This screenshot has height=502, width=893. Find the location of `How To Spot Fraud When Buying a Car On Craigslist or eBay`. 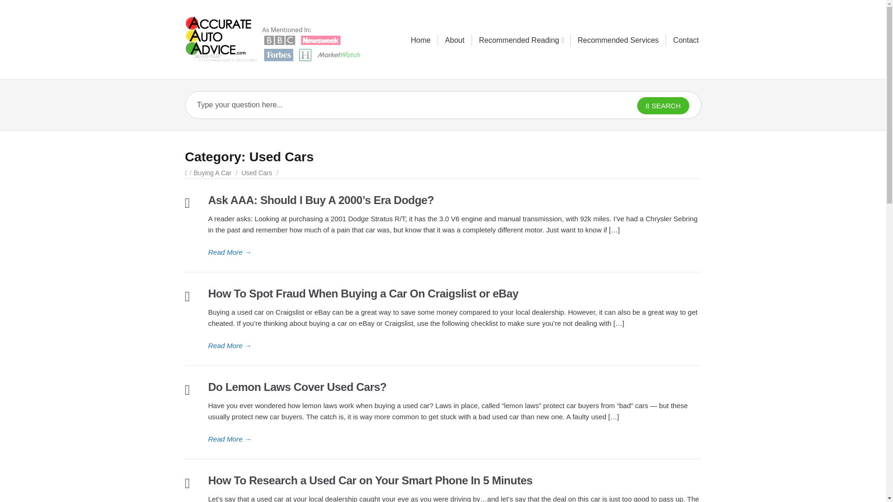

How To Spot Fraud When Buying a Car On Craigslist or eBay is located at coordinates (363, 293).